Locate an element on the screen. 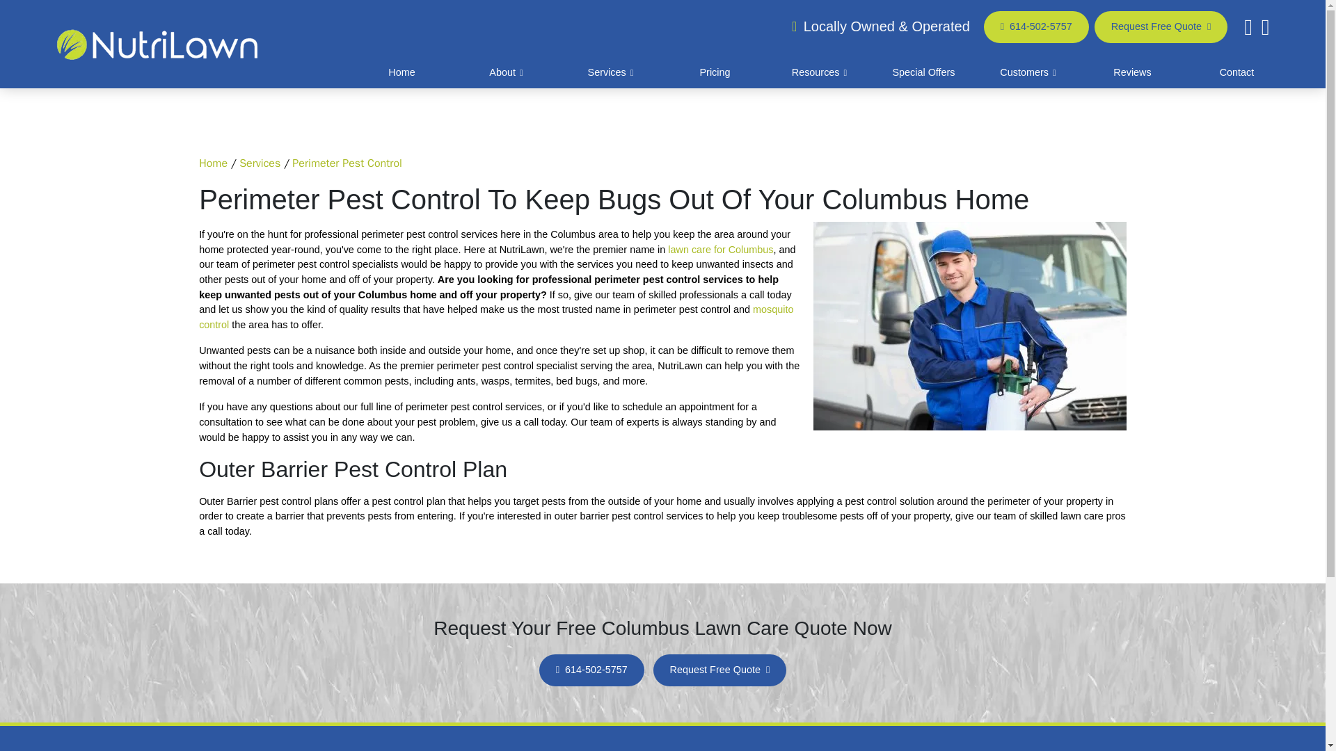 This screenshot has width=1336, height=751. Perimeter Pest Control is located at coordinates (347, 163).